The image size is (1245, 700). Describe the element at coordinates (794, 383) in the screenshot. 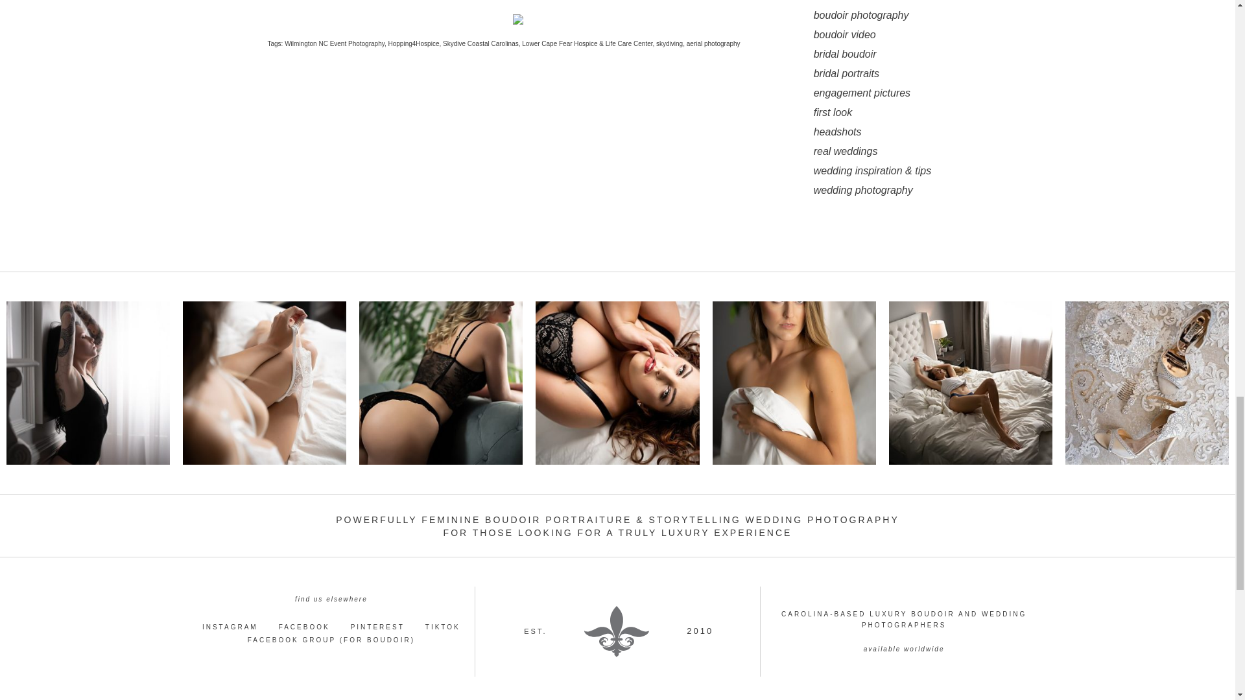

I see `north-carolina-implied-boudoir-photography-004` at that location.